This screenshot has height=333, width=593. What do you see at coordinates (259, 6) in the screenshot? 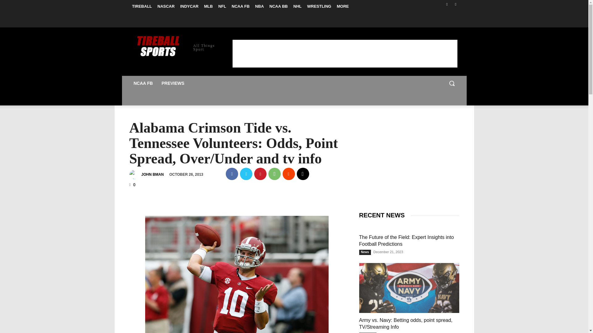
I see `NBA` at bounding box center [259, 6].